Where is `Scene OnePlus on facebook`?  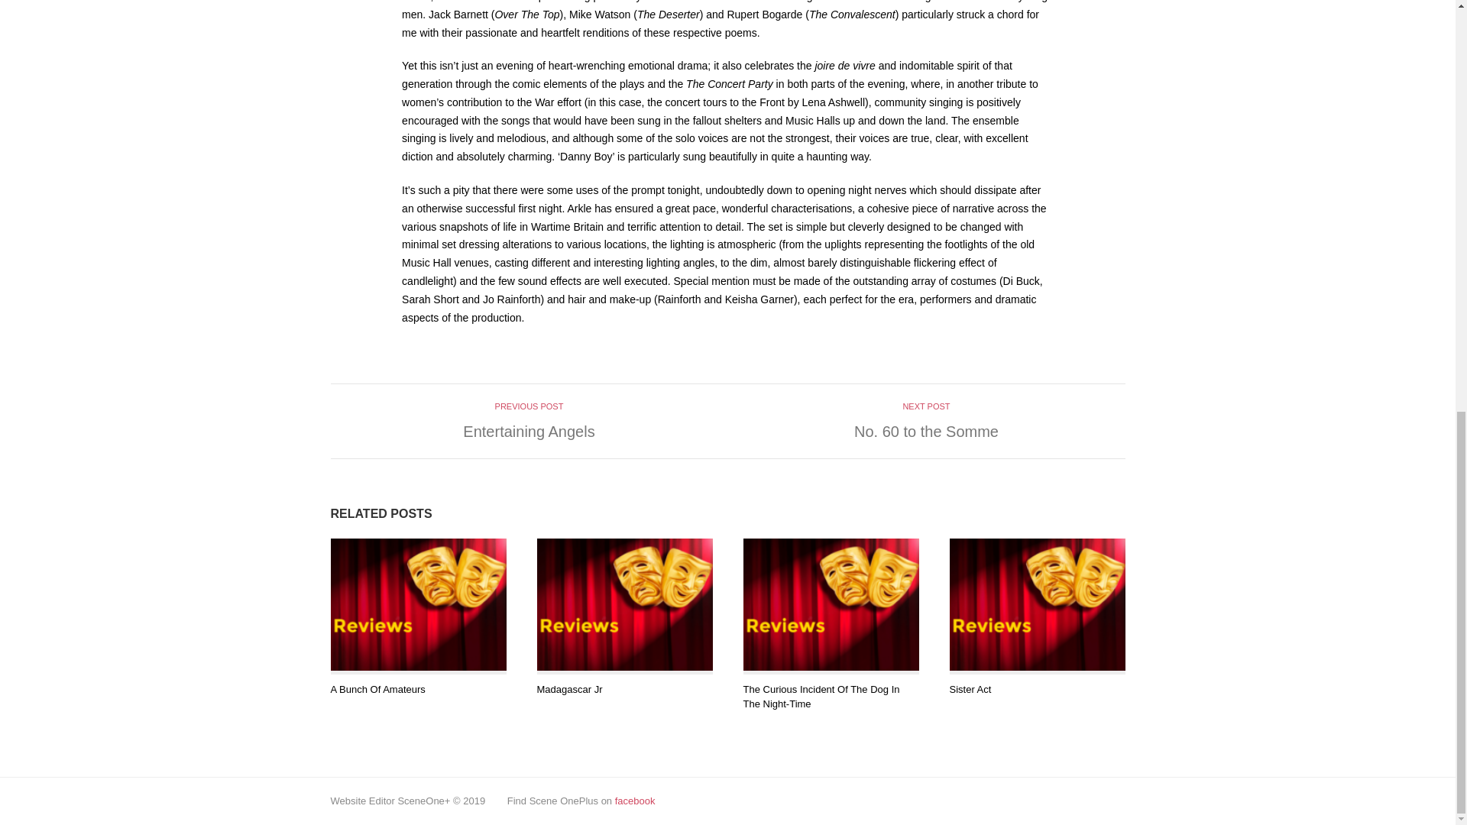 Scene OnePlus on facebook is located at coordinates (635, 801).